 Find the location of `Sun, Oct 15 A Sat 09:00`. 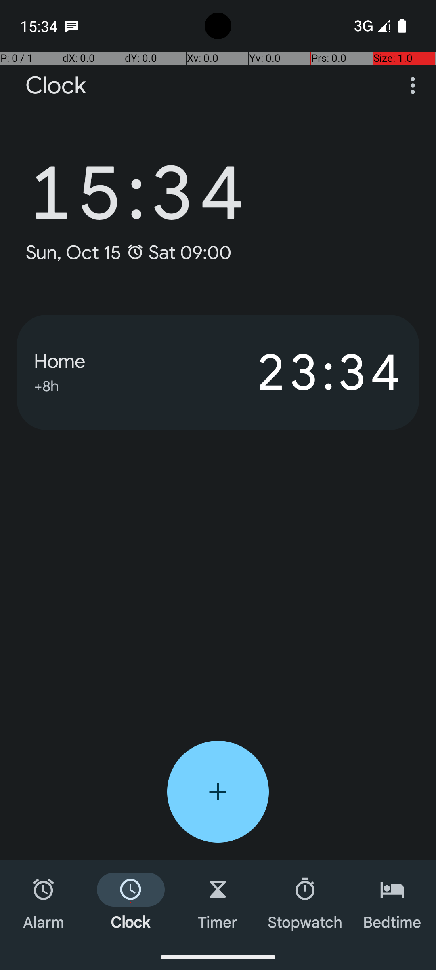

Sun, Oct 15 A Sat 09:00 is located at coordinates (128, 252).